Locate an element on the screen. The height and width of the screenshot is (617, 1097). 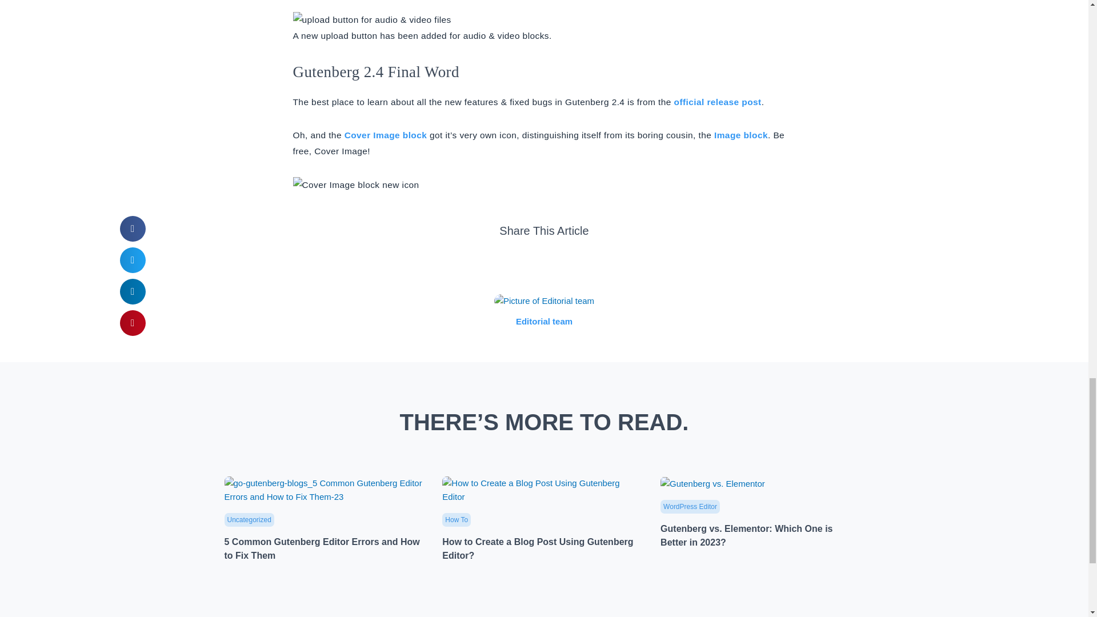
5 Common Gutenberg Editor Errors and How to Fix Them is located at coordinates (325, 489).